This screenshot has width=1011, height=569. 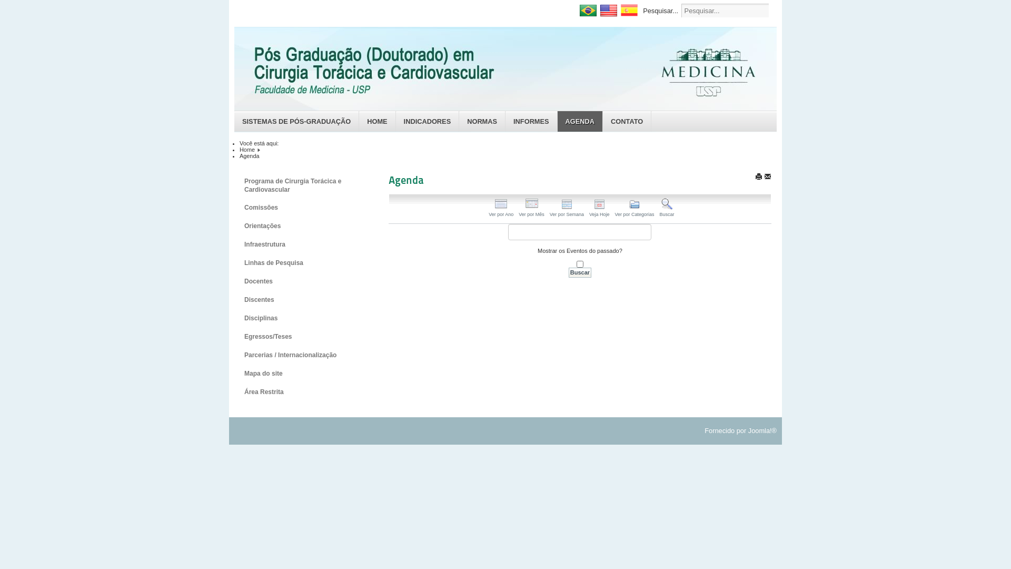 What do you see at coordinates (768, 176) in the screenshot?
I see `EMAIL` at bounding box center [768, 176].